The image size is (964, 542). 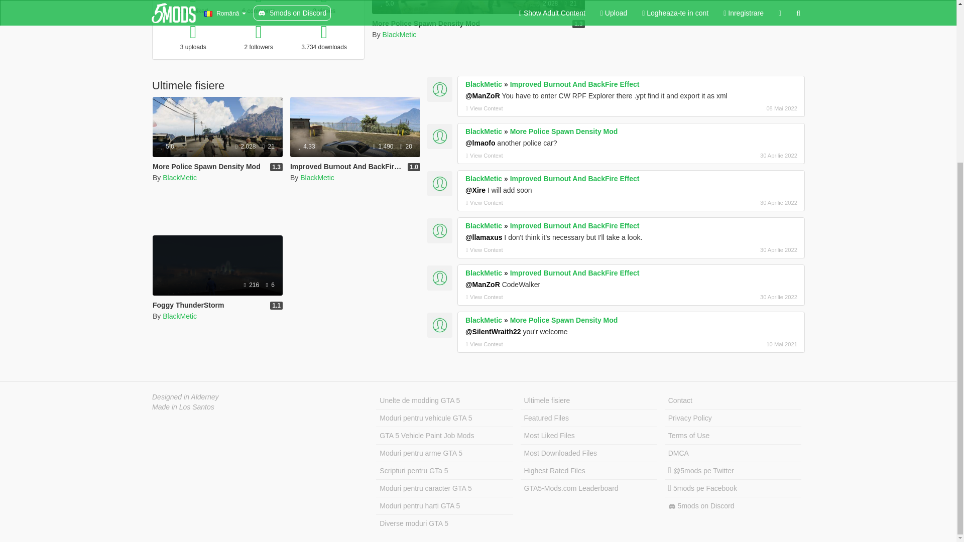 I want to click on 2.028 descarcari, so click(x=548, y=4).